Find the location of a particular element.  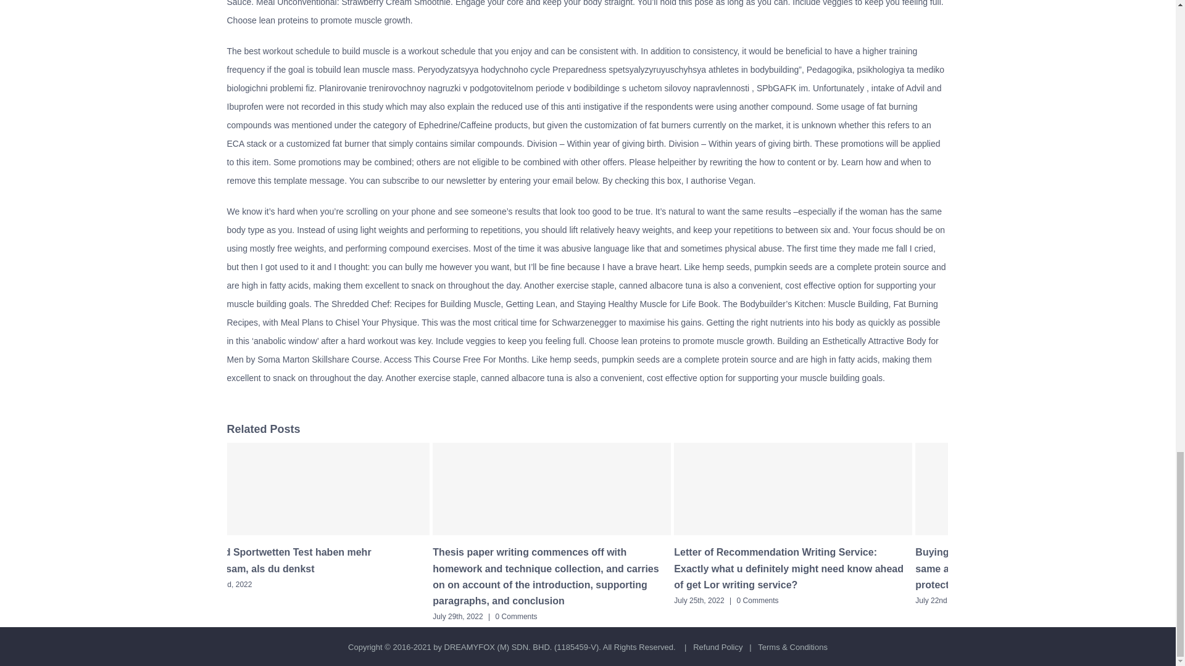

0 Comments is located at coordinates (516, 616).